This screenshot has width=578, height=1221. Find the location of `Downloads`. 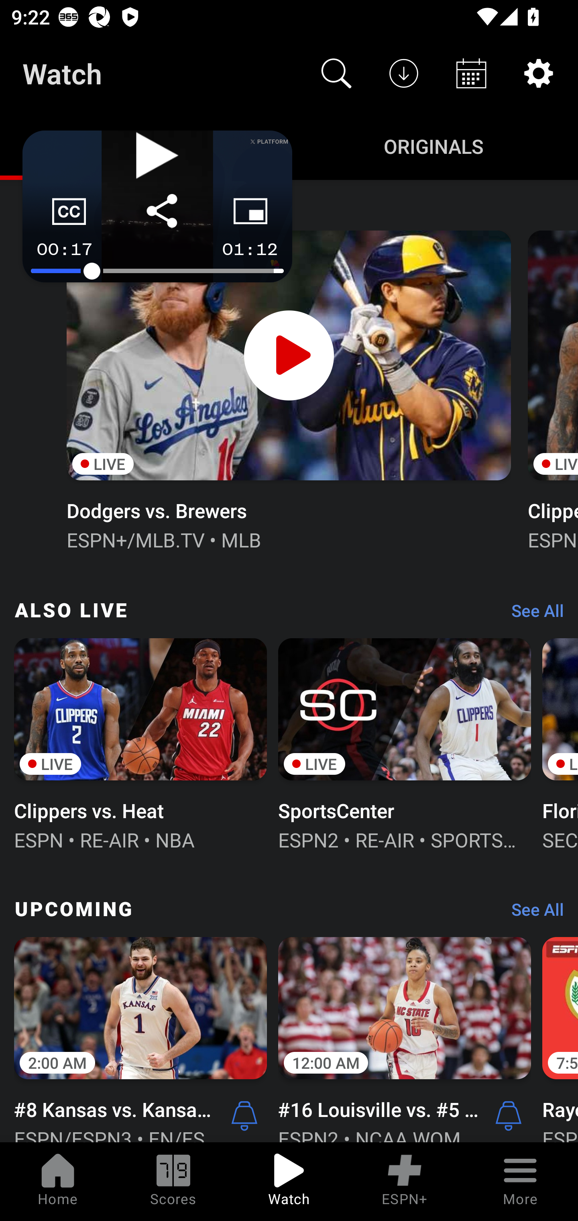

Downloads is located at coordinates (404, 73).